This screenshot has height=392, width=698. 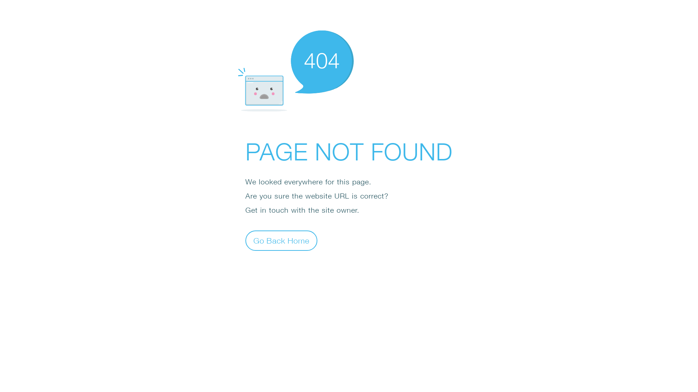 What do you see at coordinates (281, 240) in the screenshot?
I see `Go Back Home` at bounding box center [281, 240].